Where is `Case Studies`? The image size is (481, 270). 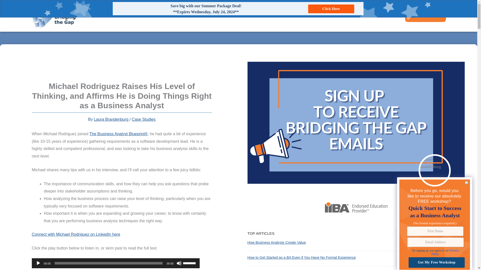
Case Studies is located at coordinates (144, 119).